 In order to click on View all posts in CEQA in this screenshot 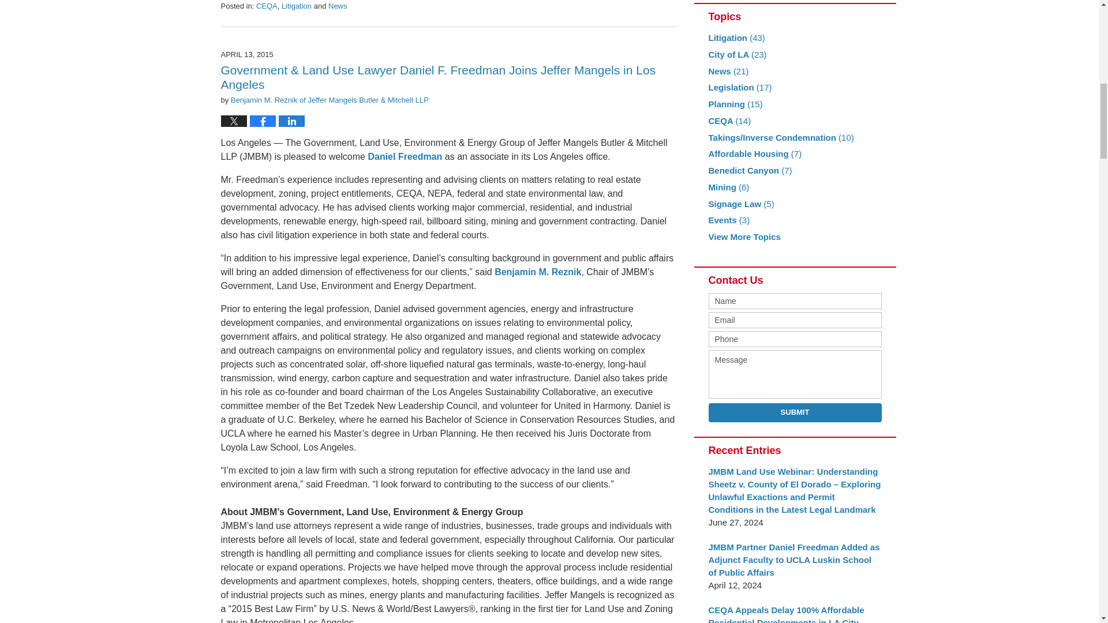, I will do `click(267, 6)`.